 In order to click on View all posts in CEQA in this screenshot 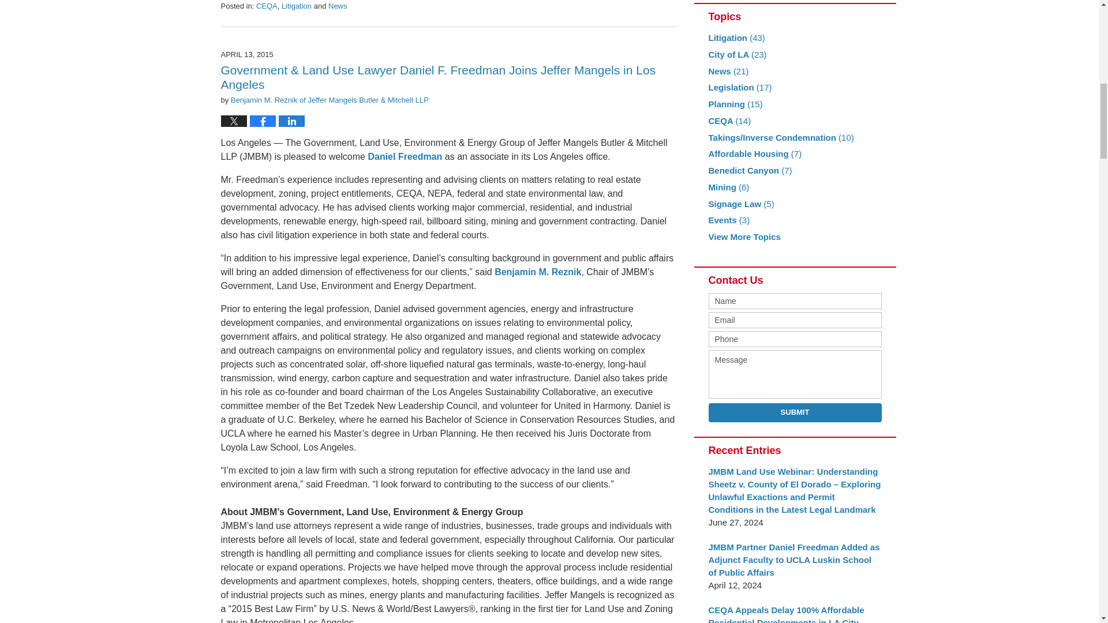, I will do `click(267, 6)`.